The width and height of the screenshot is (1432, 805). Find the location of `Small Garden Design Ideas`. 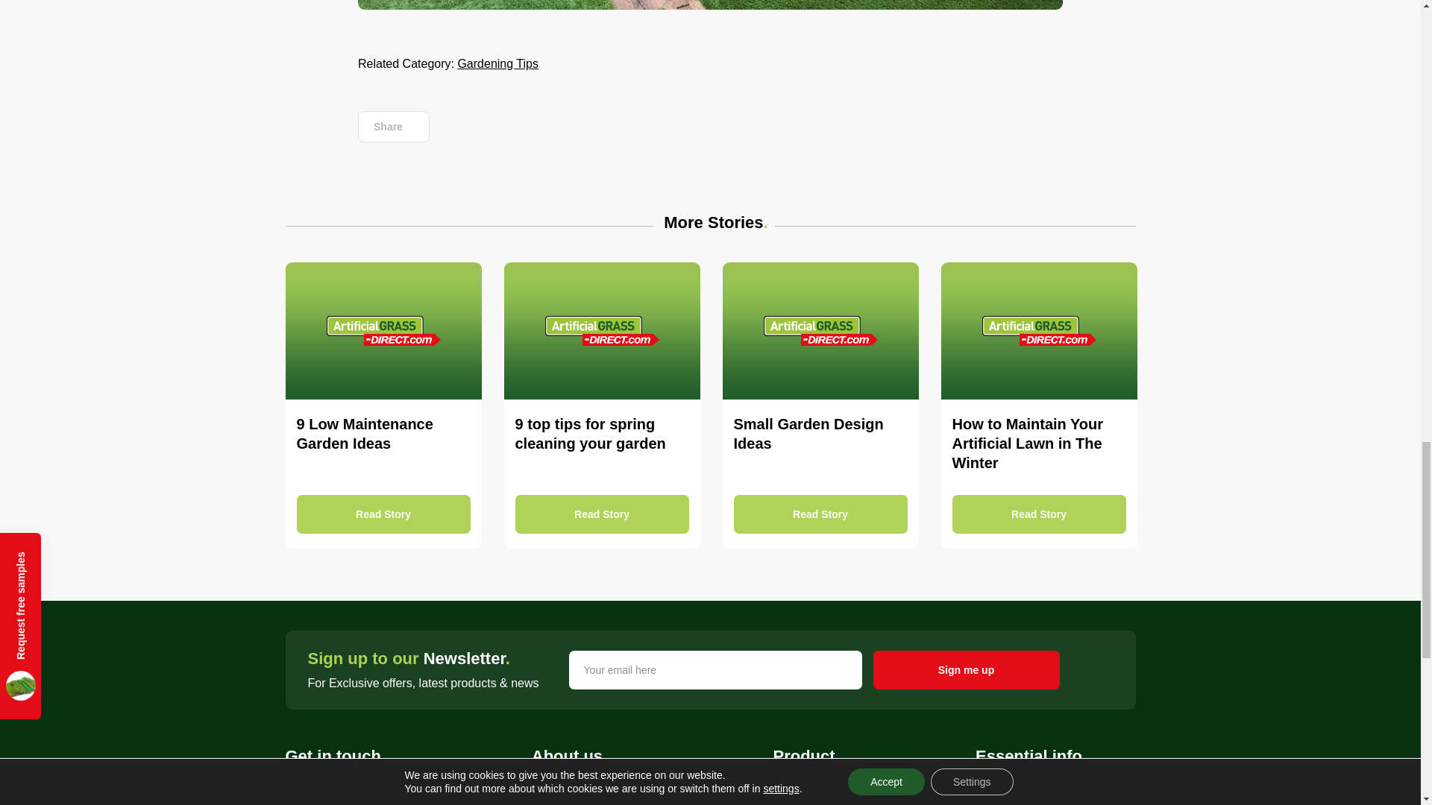

Small Garden Design Ideas is located at coordinates (819, 405).